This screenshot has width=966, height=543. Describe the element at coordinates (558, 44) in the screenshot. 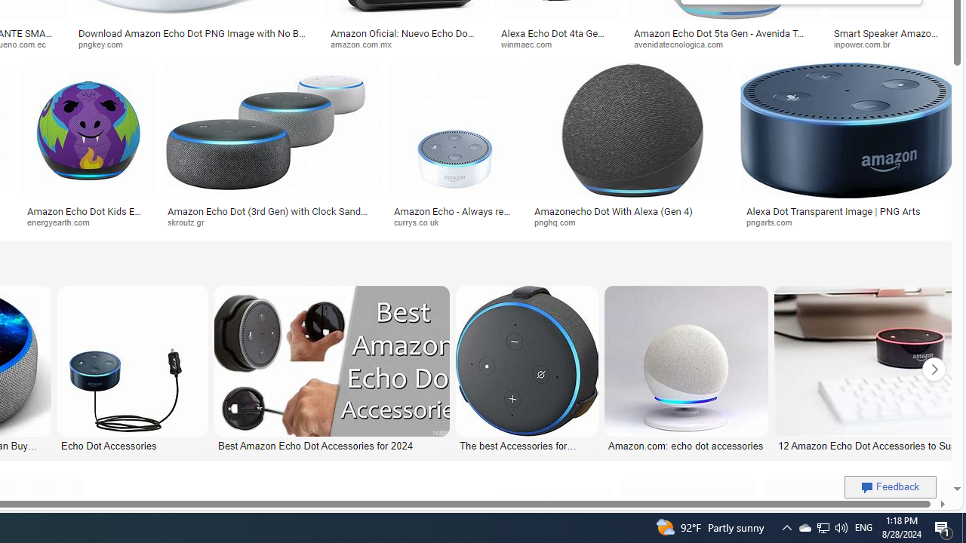

I see `winmaec.com` at that location.